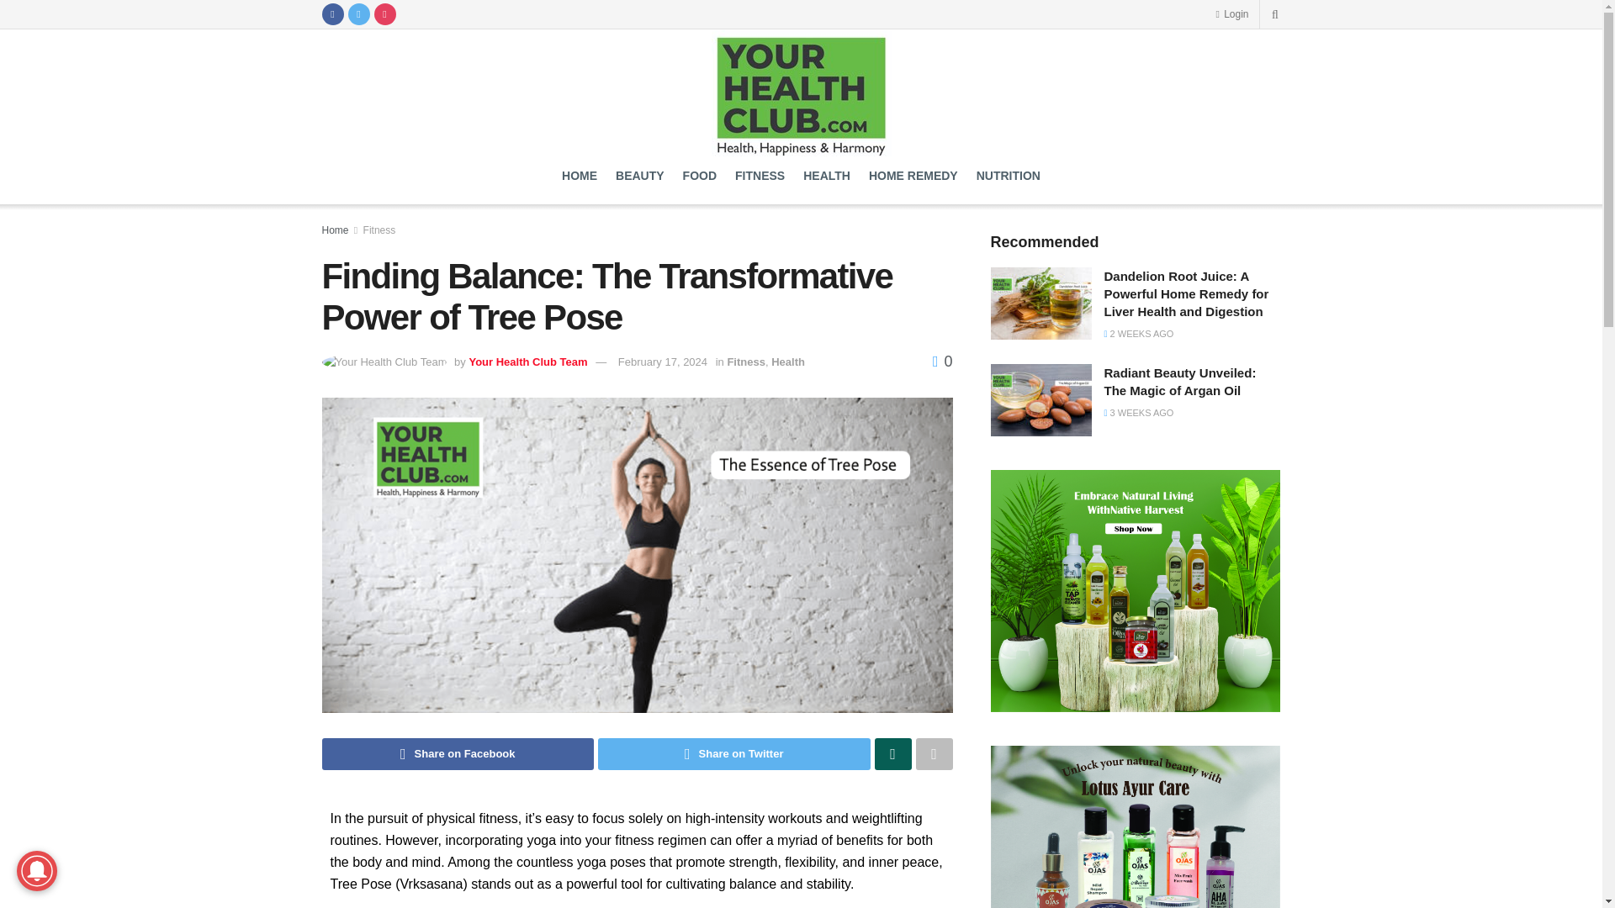  What do you see at coordinates (942, 362) in the screenshot?
I see `0` at bounding box center [942, 362].